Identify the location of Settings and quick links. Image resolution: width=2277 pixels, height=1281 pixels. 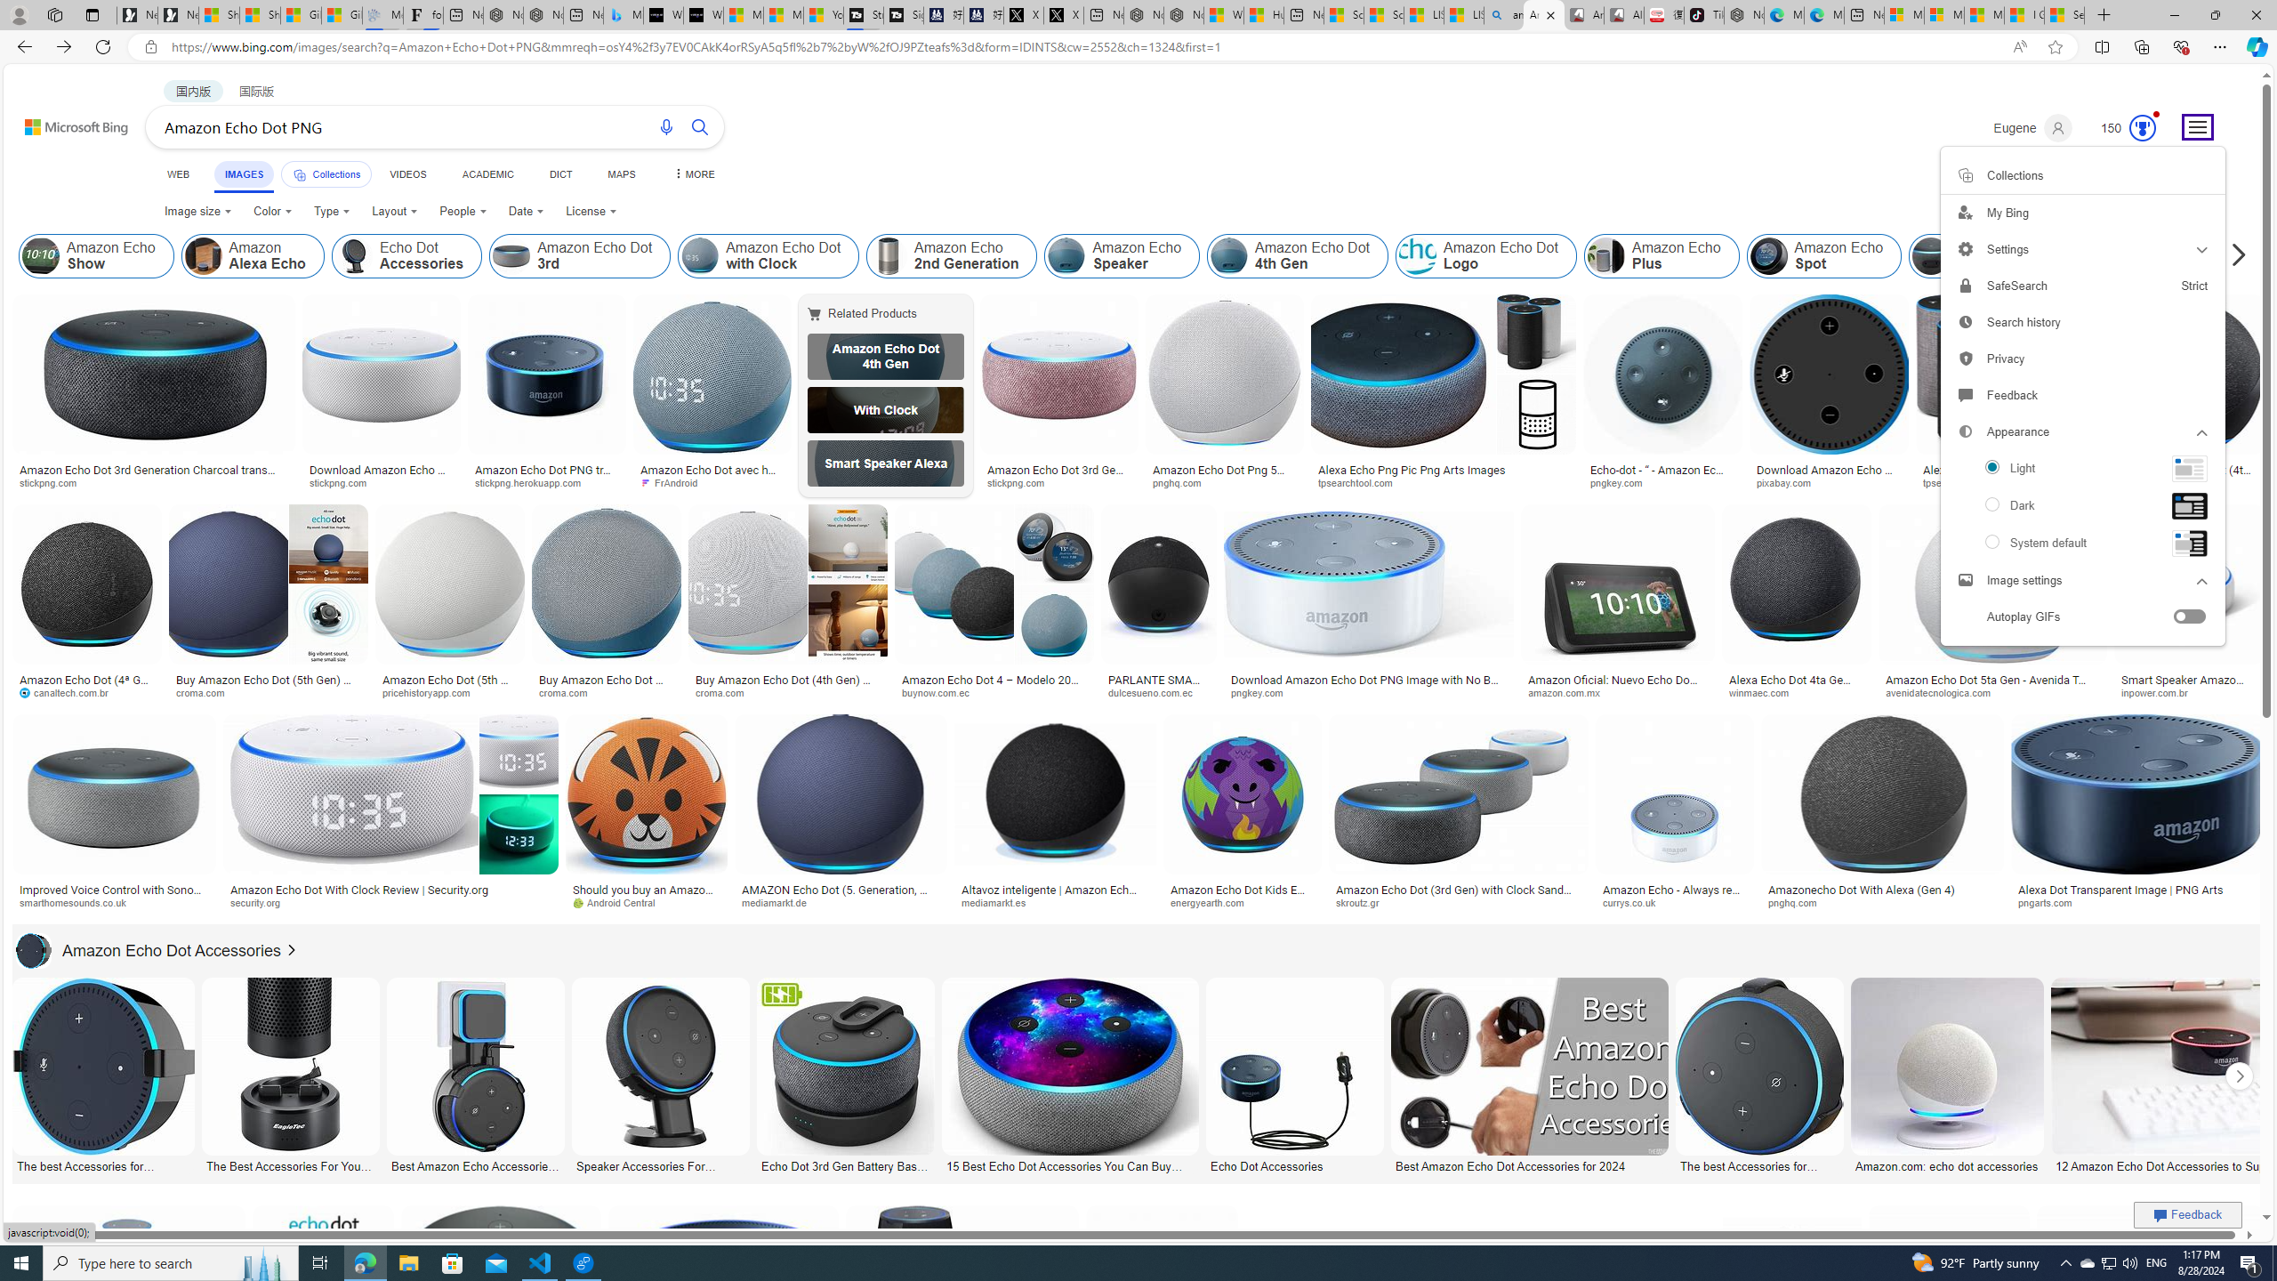
(2082, 396).